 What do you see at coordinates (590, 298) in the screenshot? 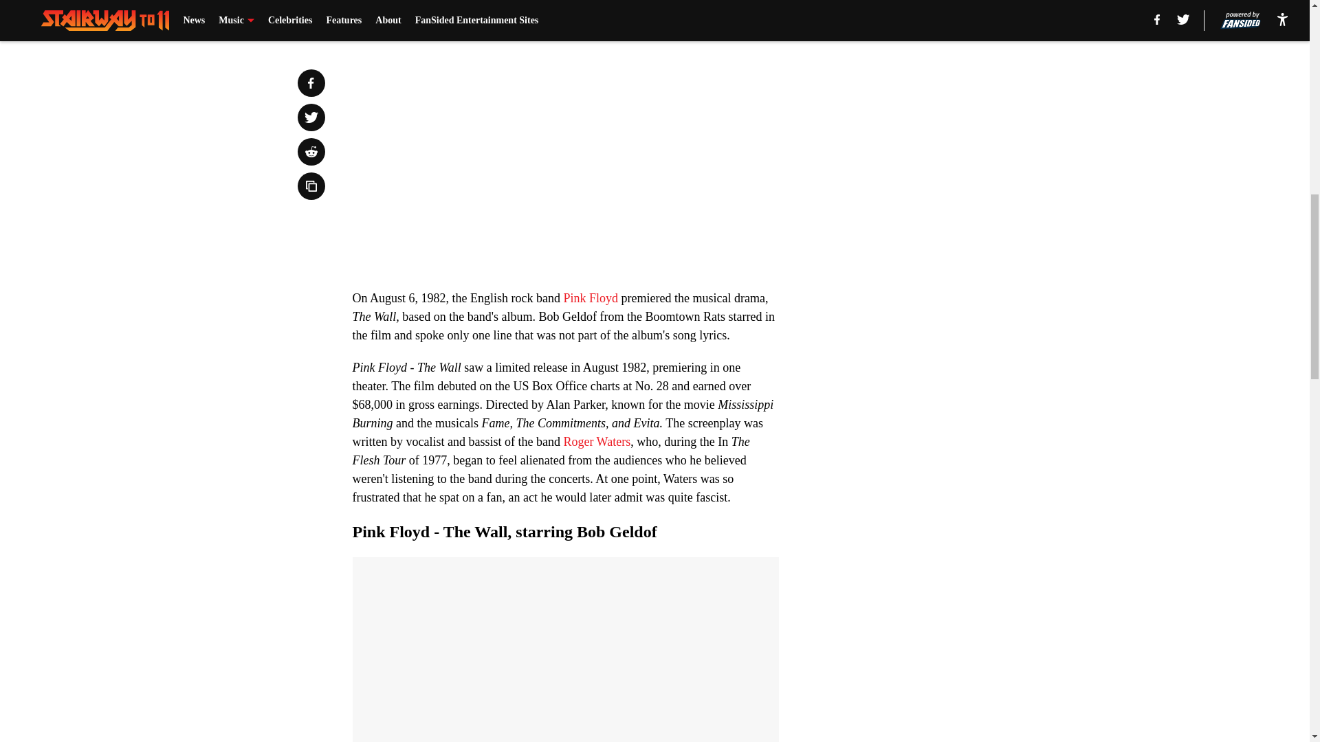
I see `Pink Floyd` at bounding box center [590, 298].